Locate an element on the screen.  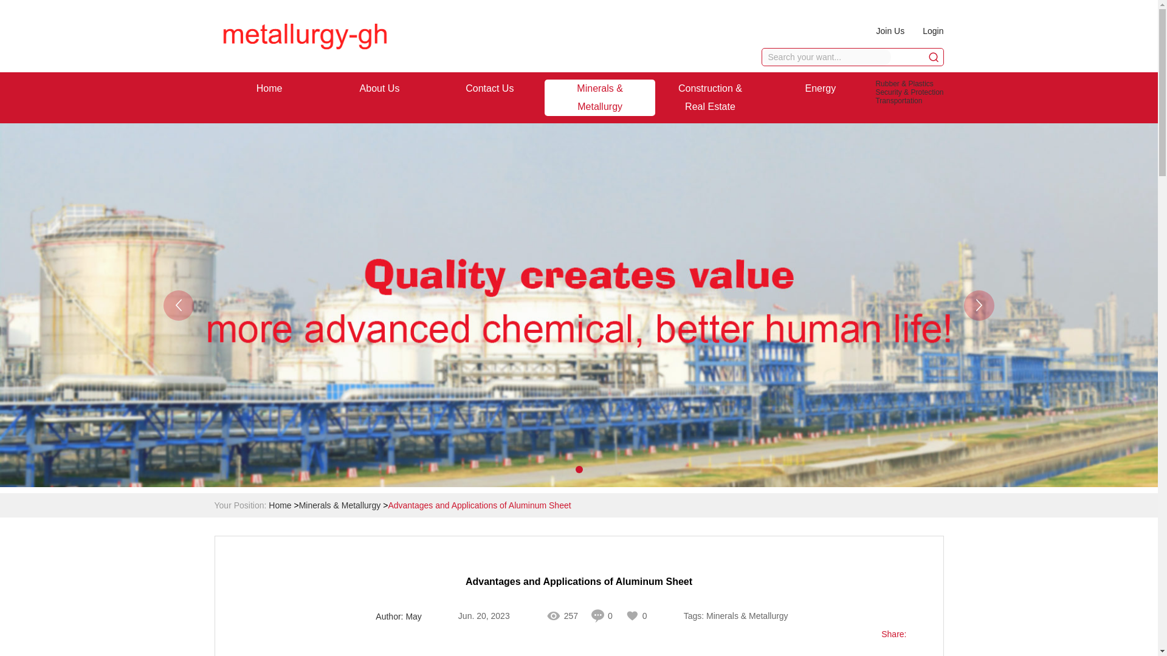
Author: May is located at coordinates (399, 617).